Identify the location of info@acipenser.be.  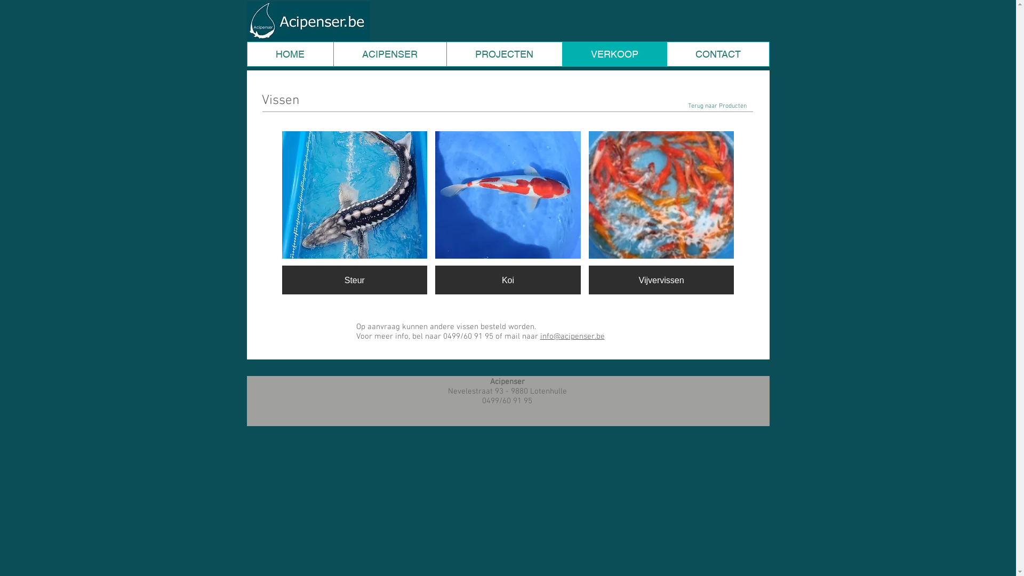
(572, 337).